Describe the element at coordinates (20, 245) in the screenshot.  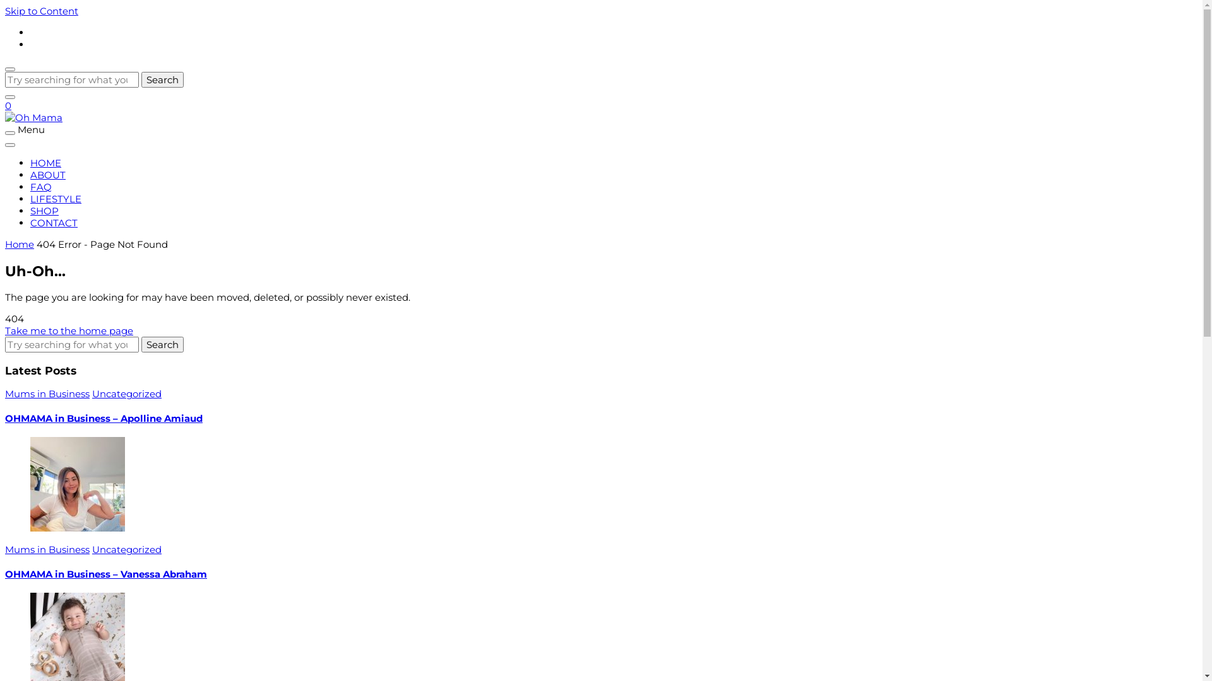
I see `Home` at that location.